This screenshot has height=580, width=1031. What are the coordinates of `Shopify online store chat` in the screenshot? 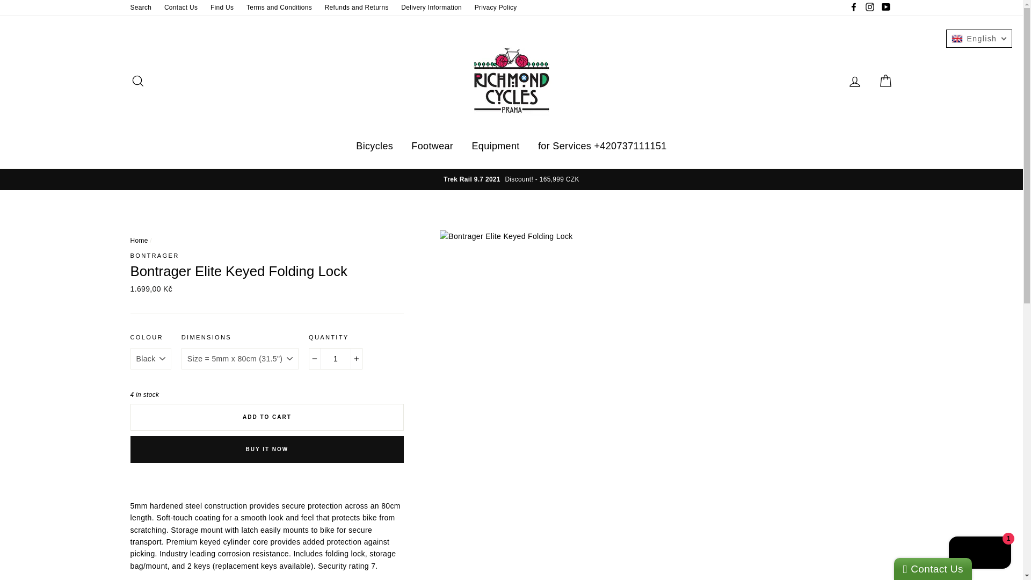 It's located at (979, 554).